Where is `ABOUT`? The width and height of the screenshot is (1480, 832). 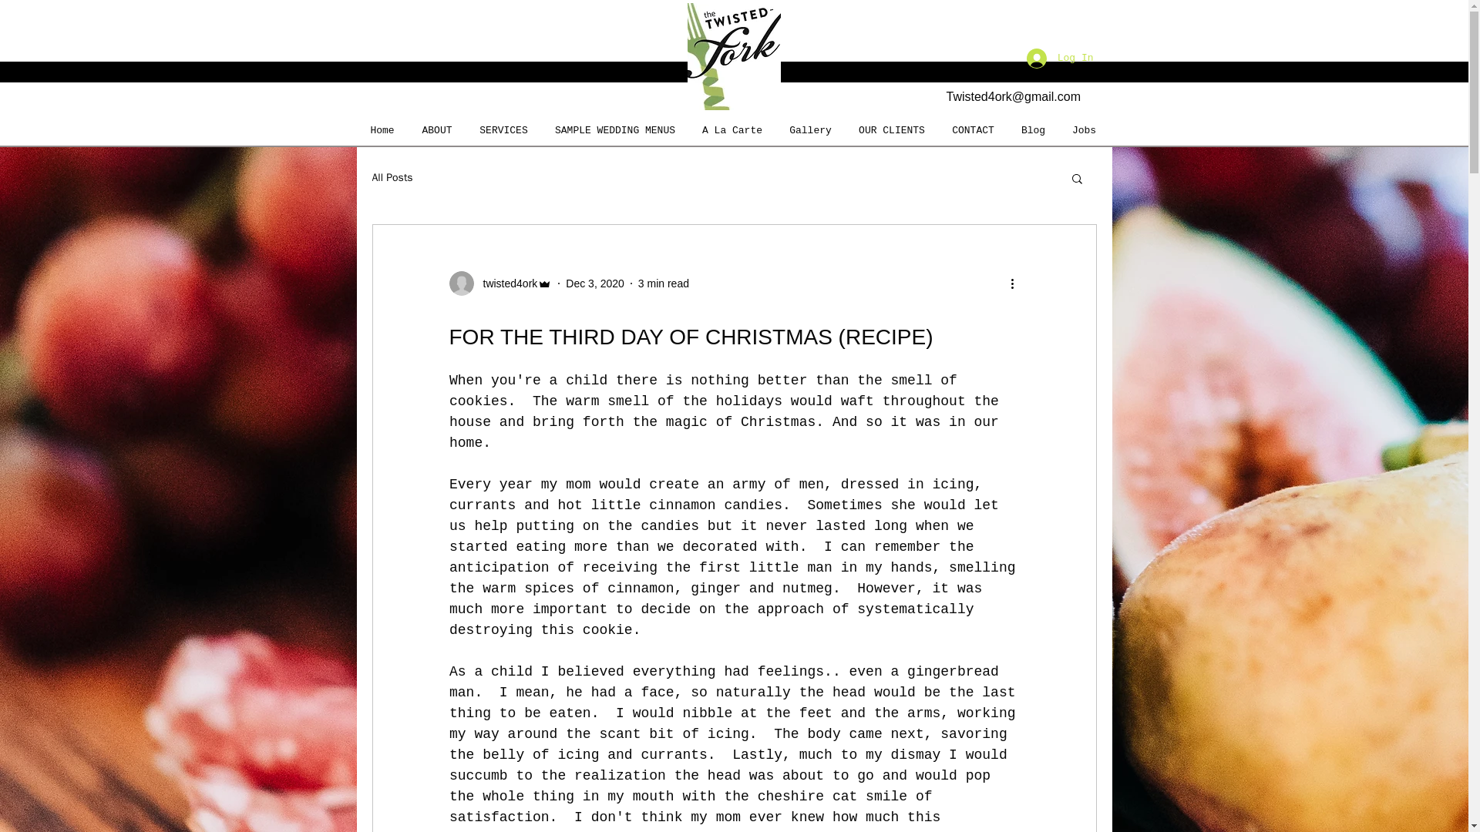
ABOUT is located at coordinates (436, 130).